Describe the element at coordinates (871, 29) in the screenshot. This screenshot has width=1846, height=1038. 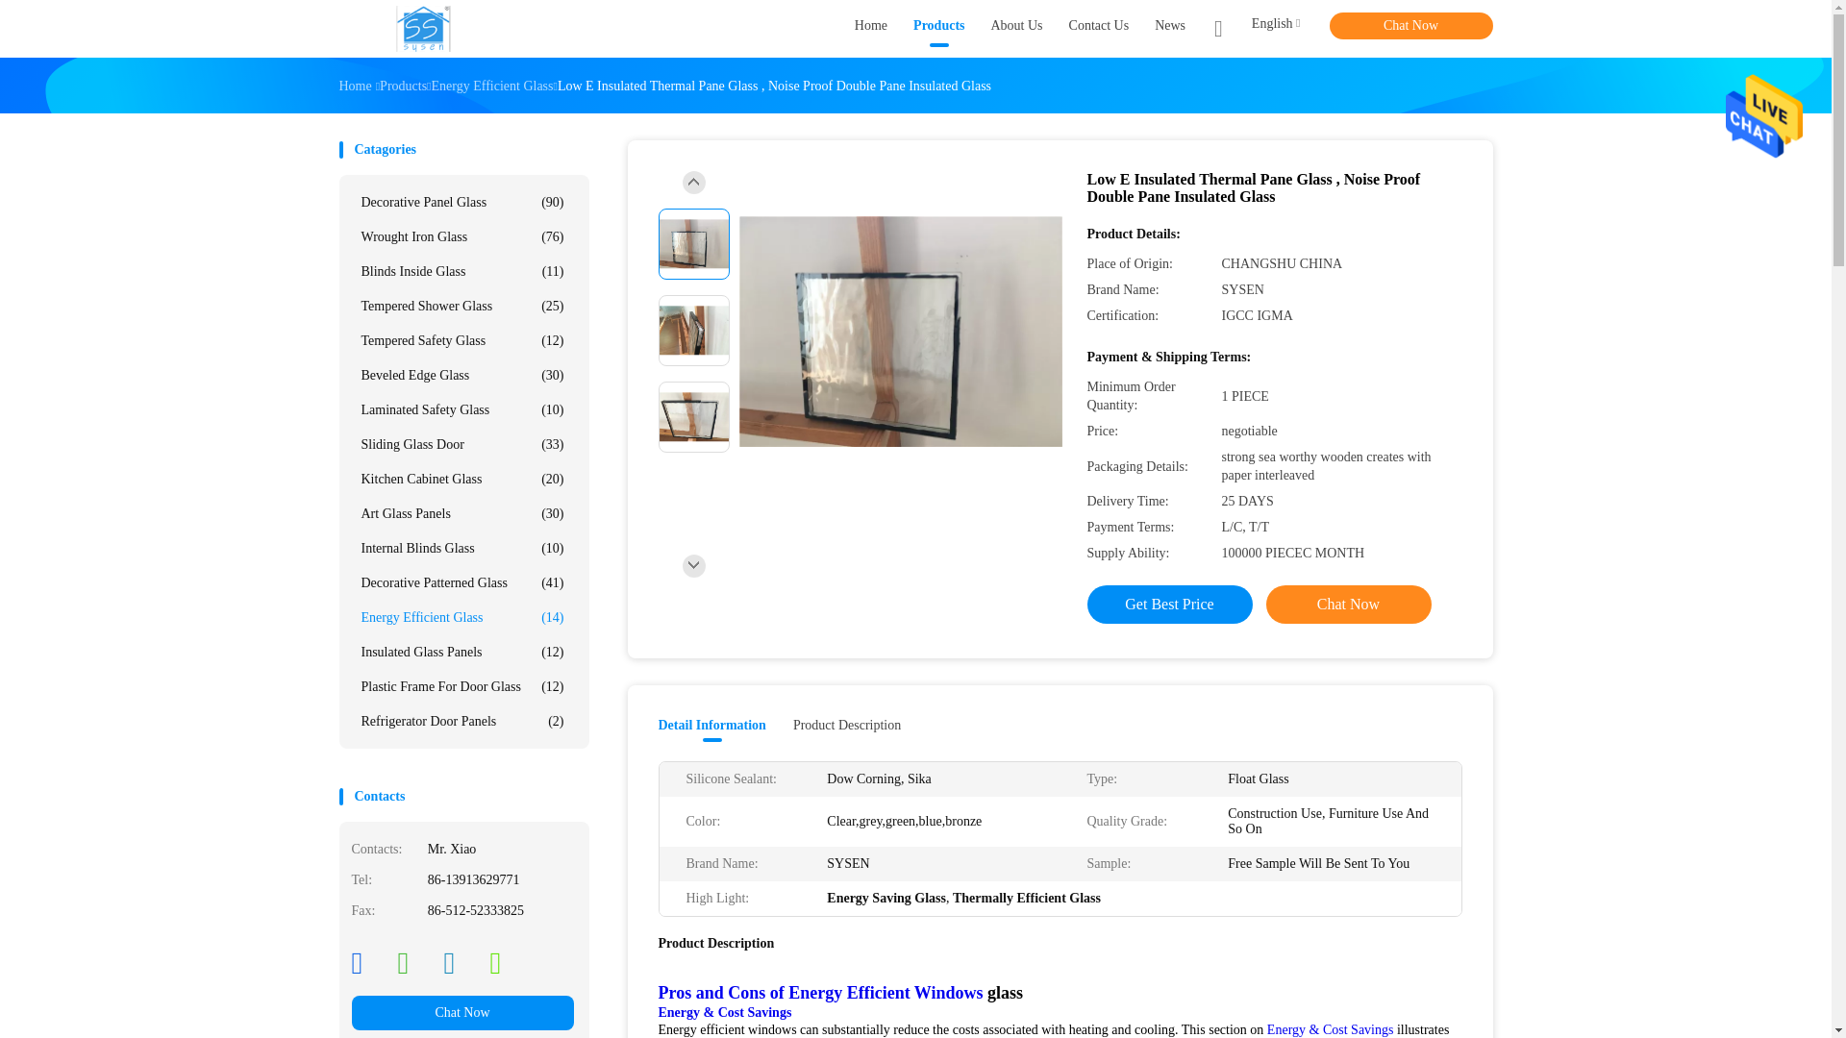
I see `Home` at that location.